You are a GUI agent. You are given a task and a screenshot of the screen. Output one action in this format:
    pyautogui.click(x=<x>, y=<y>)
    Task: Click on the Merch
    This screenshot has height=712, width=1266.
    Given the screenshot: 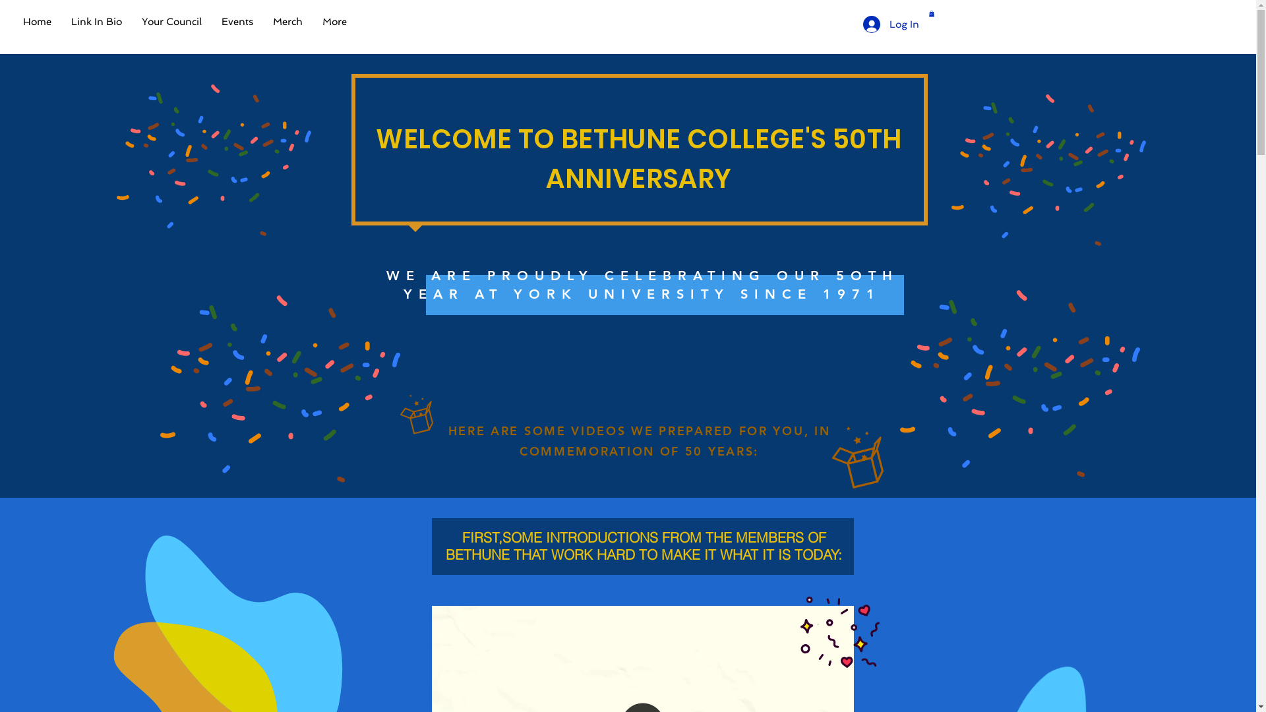 What is the action you would take?
    pyautogui.click(x=287, y=22)
    